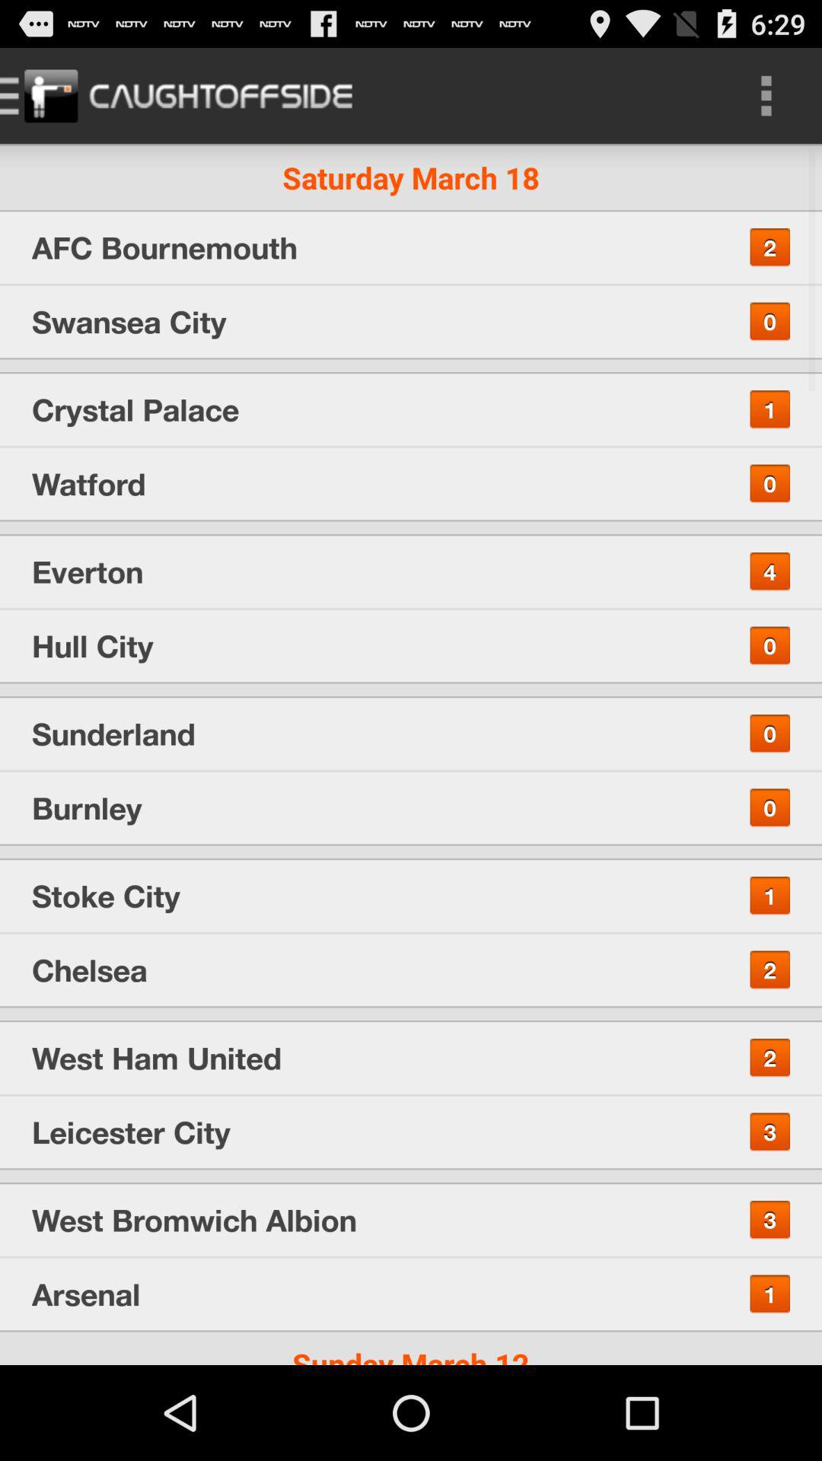 The width and height of the screenshot is (822, 1461). Describe the element at coordinates (766, 96) in the screenshot. I see `choose item next to the saturday march 18 item` at that location.